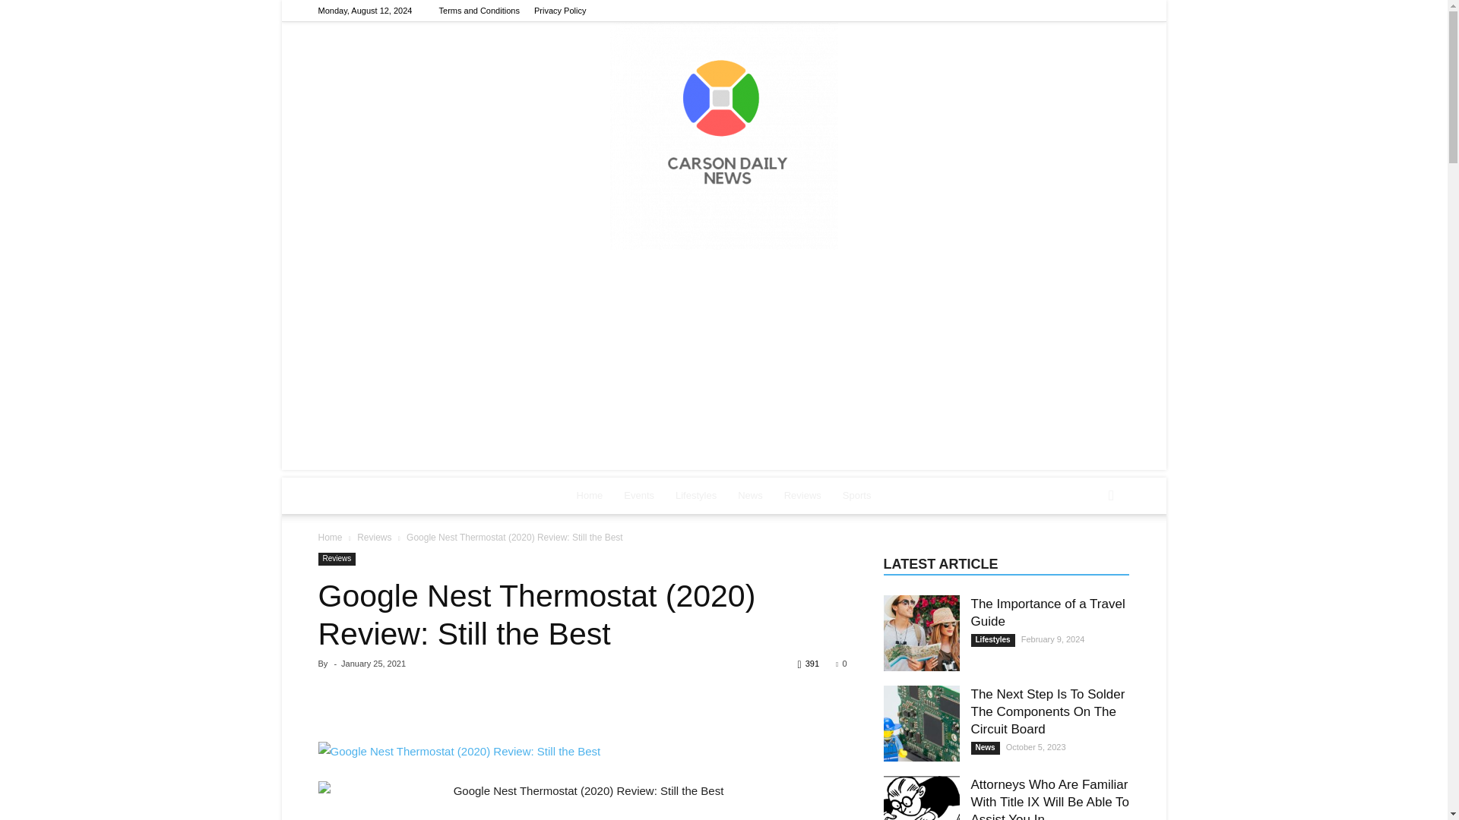 The image size is (1459, 820). I want to click on Privacy Policy, so click(559, 11).